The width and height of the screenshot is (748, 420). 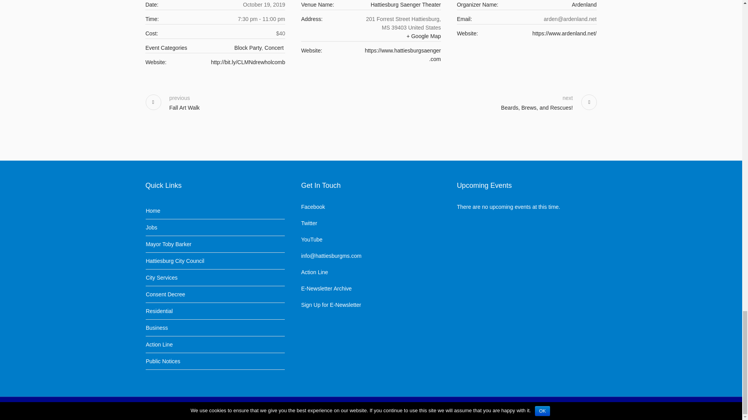 What do you see at coordinates (386, 28) in the screenshot?
I see `Mississippi` at bounding box center [386, 28].